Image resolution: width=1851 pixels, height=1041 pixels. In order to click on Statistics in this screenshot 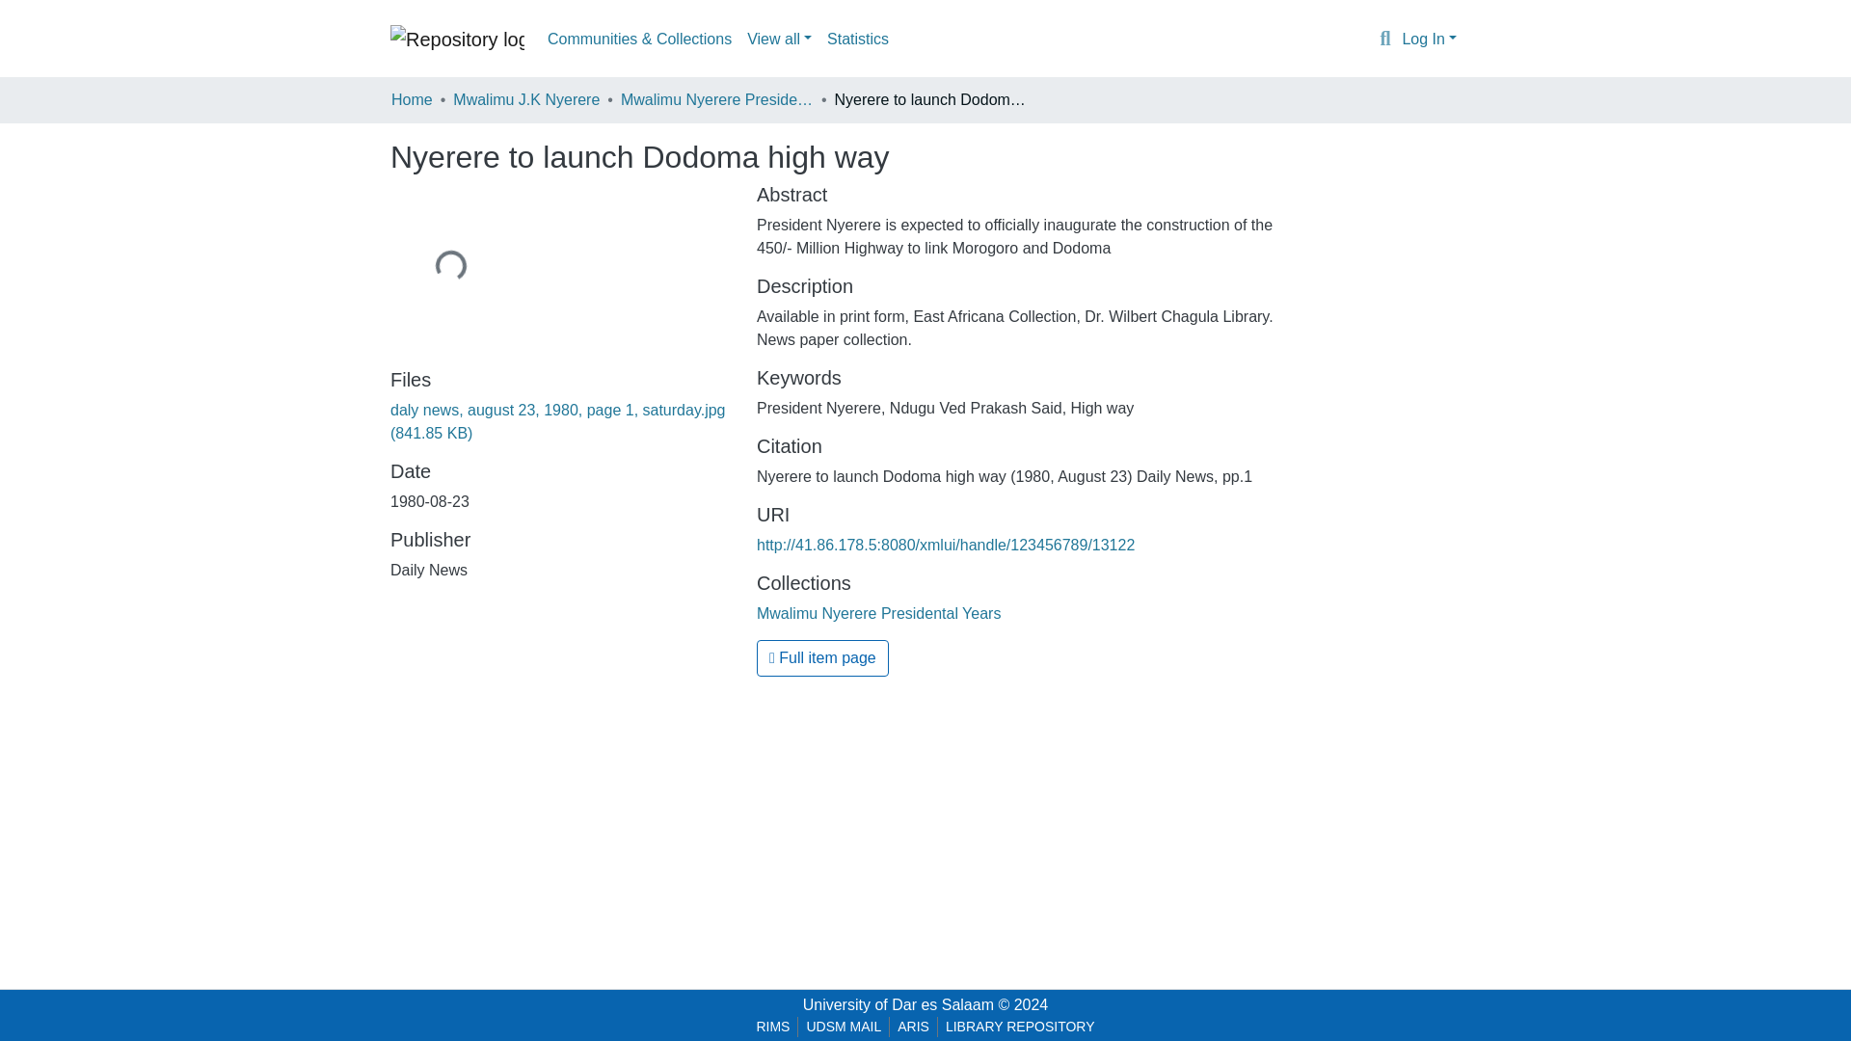, I will do `click(858, 39)`.